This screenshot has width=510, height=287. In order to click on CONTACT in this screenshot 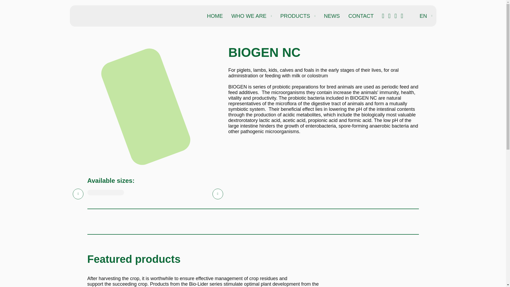, I will do `click(361, 16)`.